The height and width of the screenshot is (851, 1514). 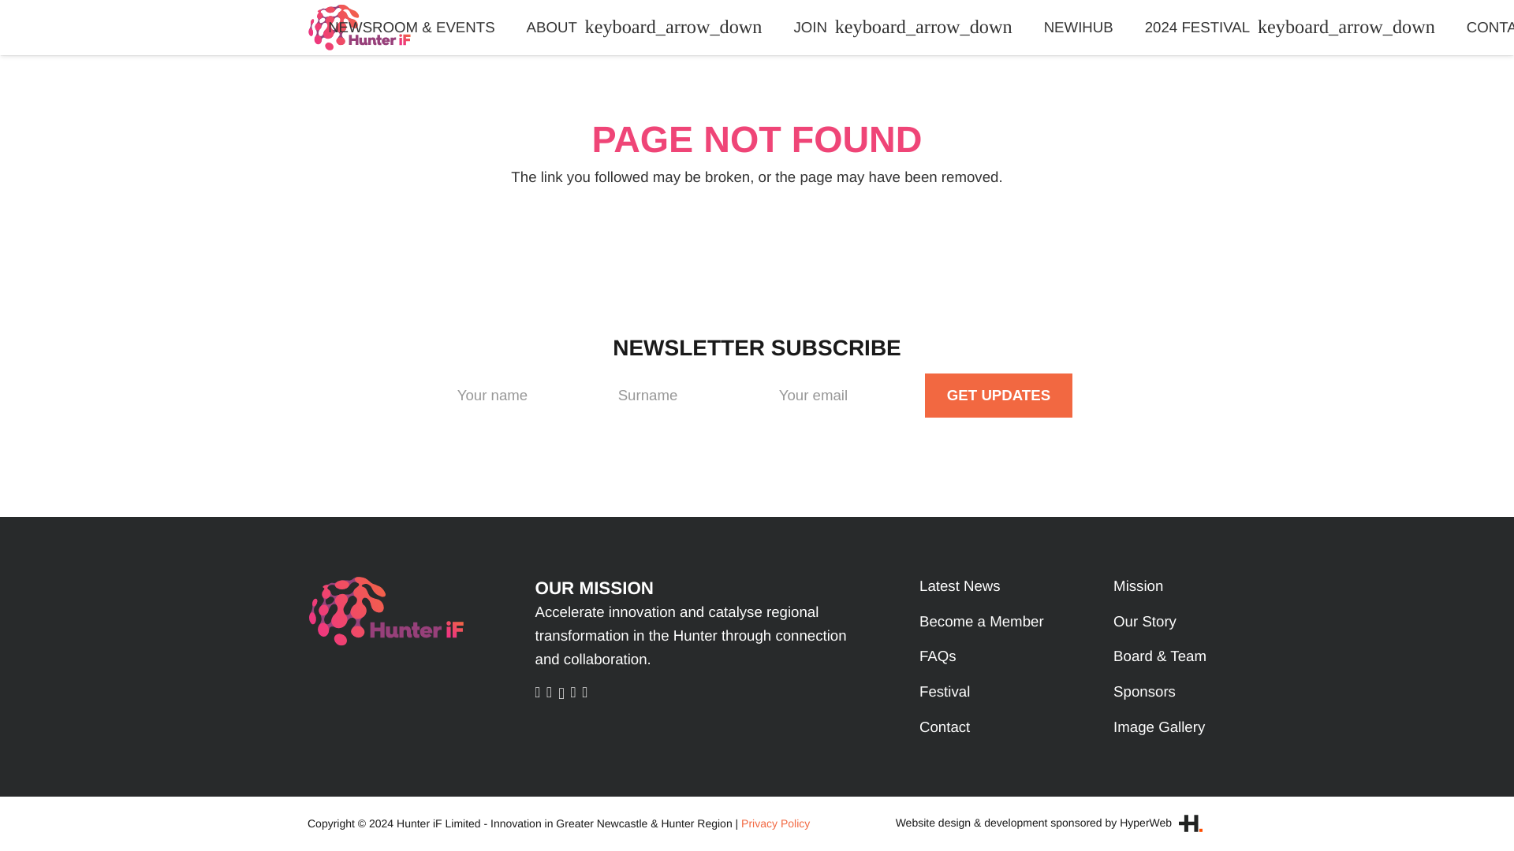 I want to click on Contact, so click(x=945, y=727).